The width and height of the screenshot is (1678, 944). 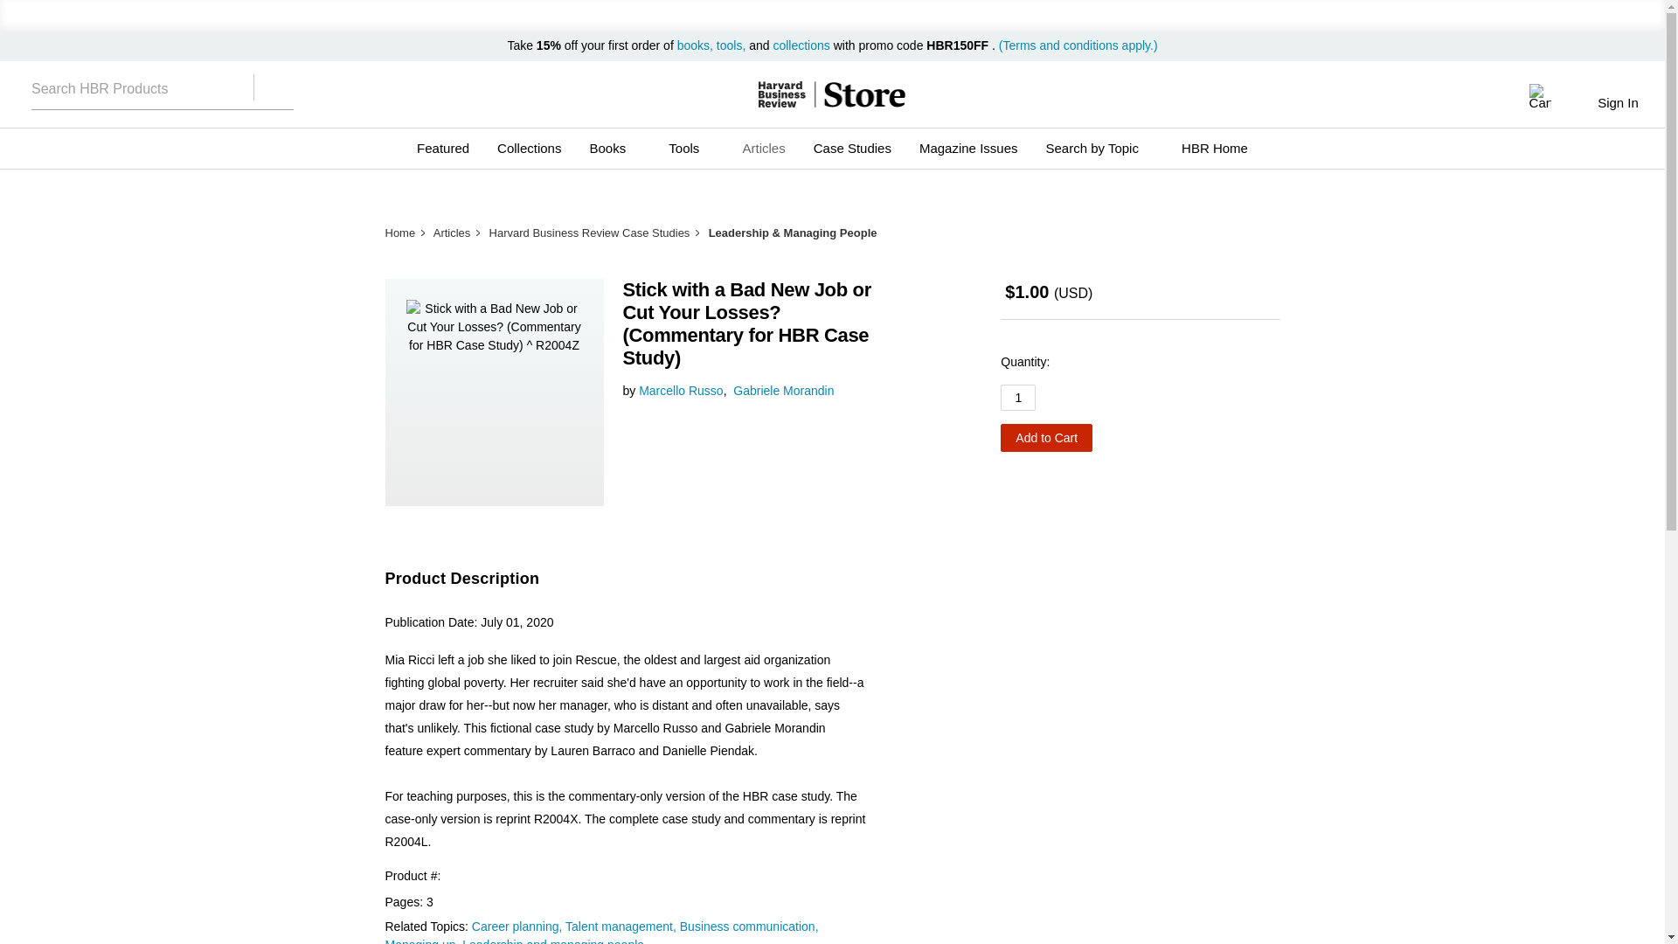 I want to click on tools,, so click(x=731, y=45).